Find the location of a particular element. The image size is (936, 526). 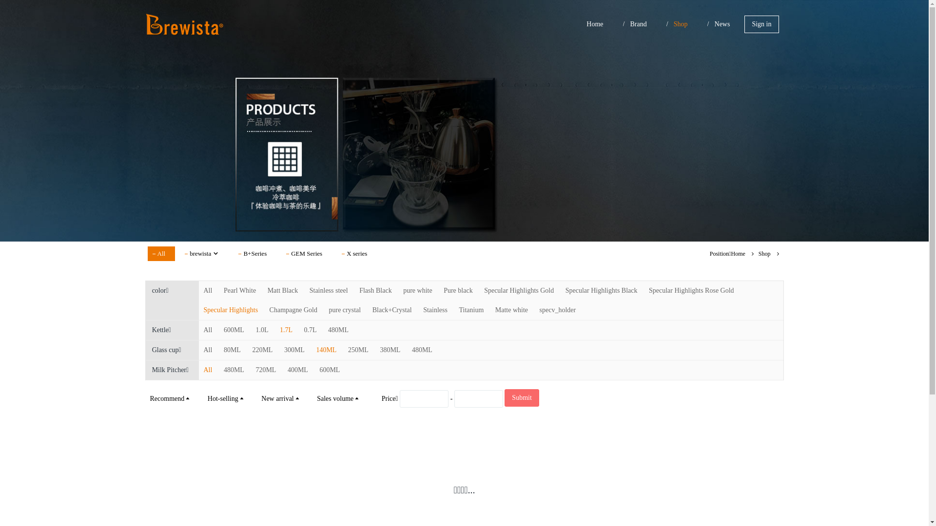

Stainless is located at coordinates (435, 310).